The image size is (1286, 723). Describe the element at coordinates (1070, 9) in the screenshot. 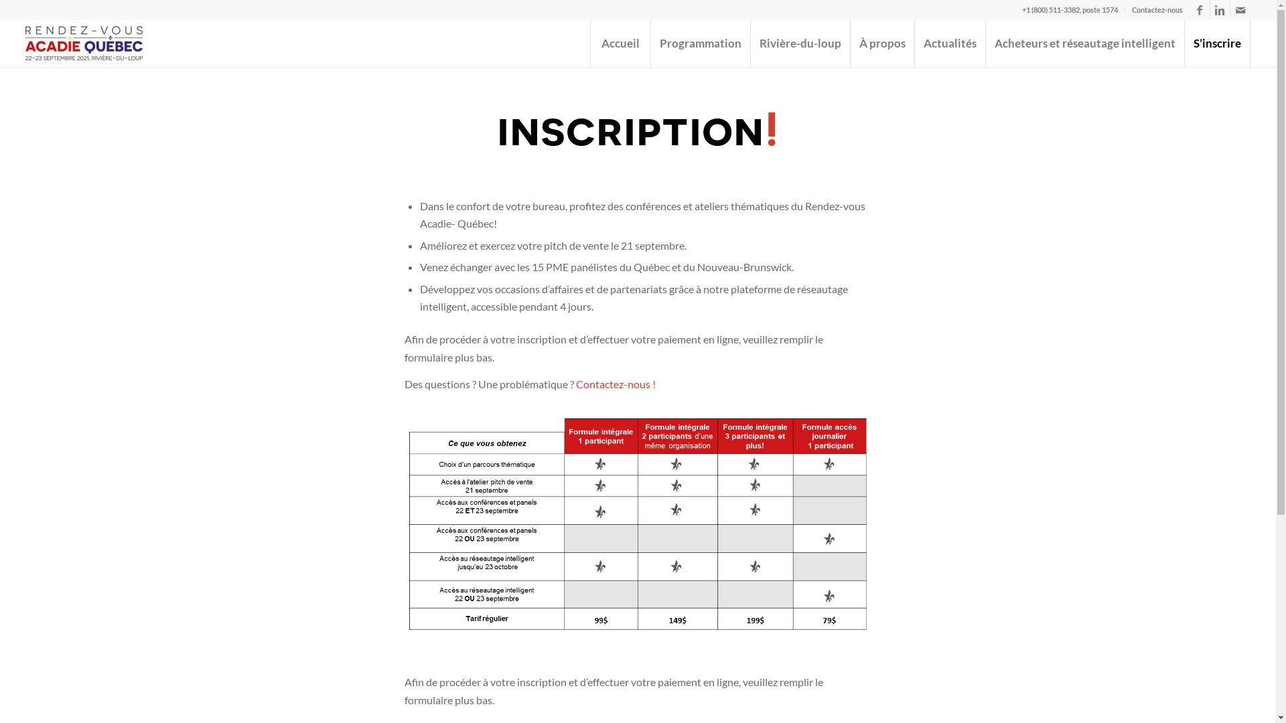

I see `+1 (800) 511-3382, poste 1574` at that location.